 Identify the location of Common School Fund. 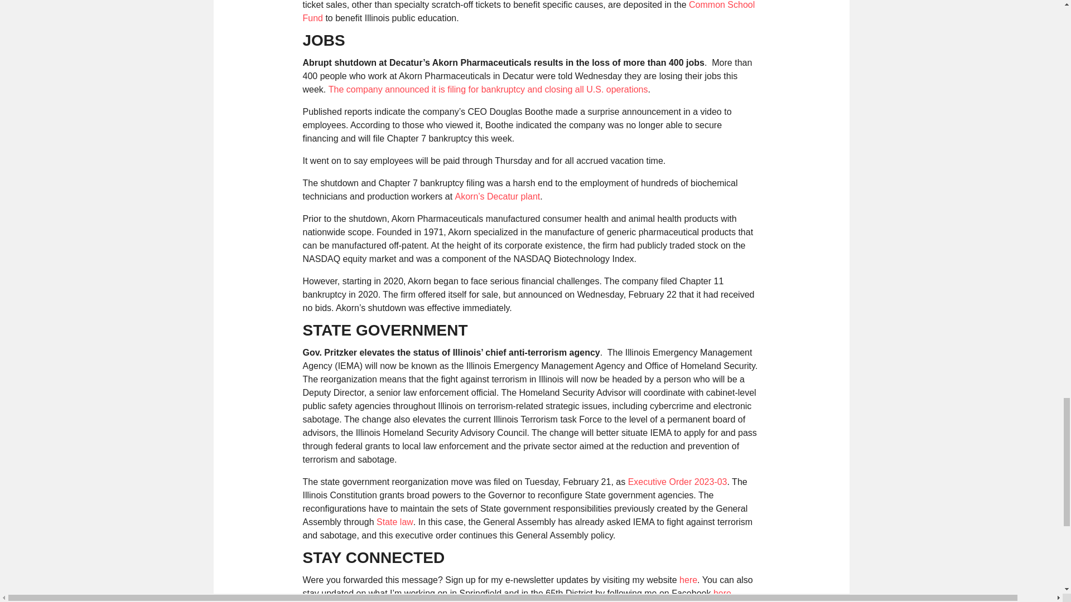
(528, 11).